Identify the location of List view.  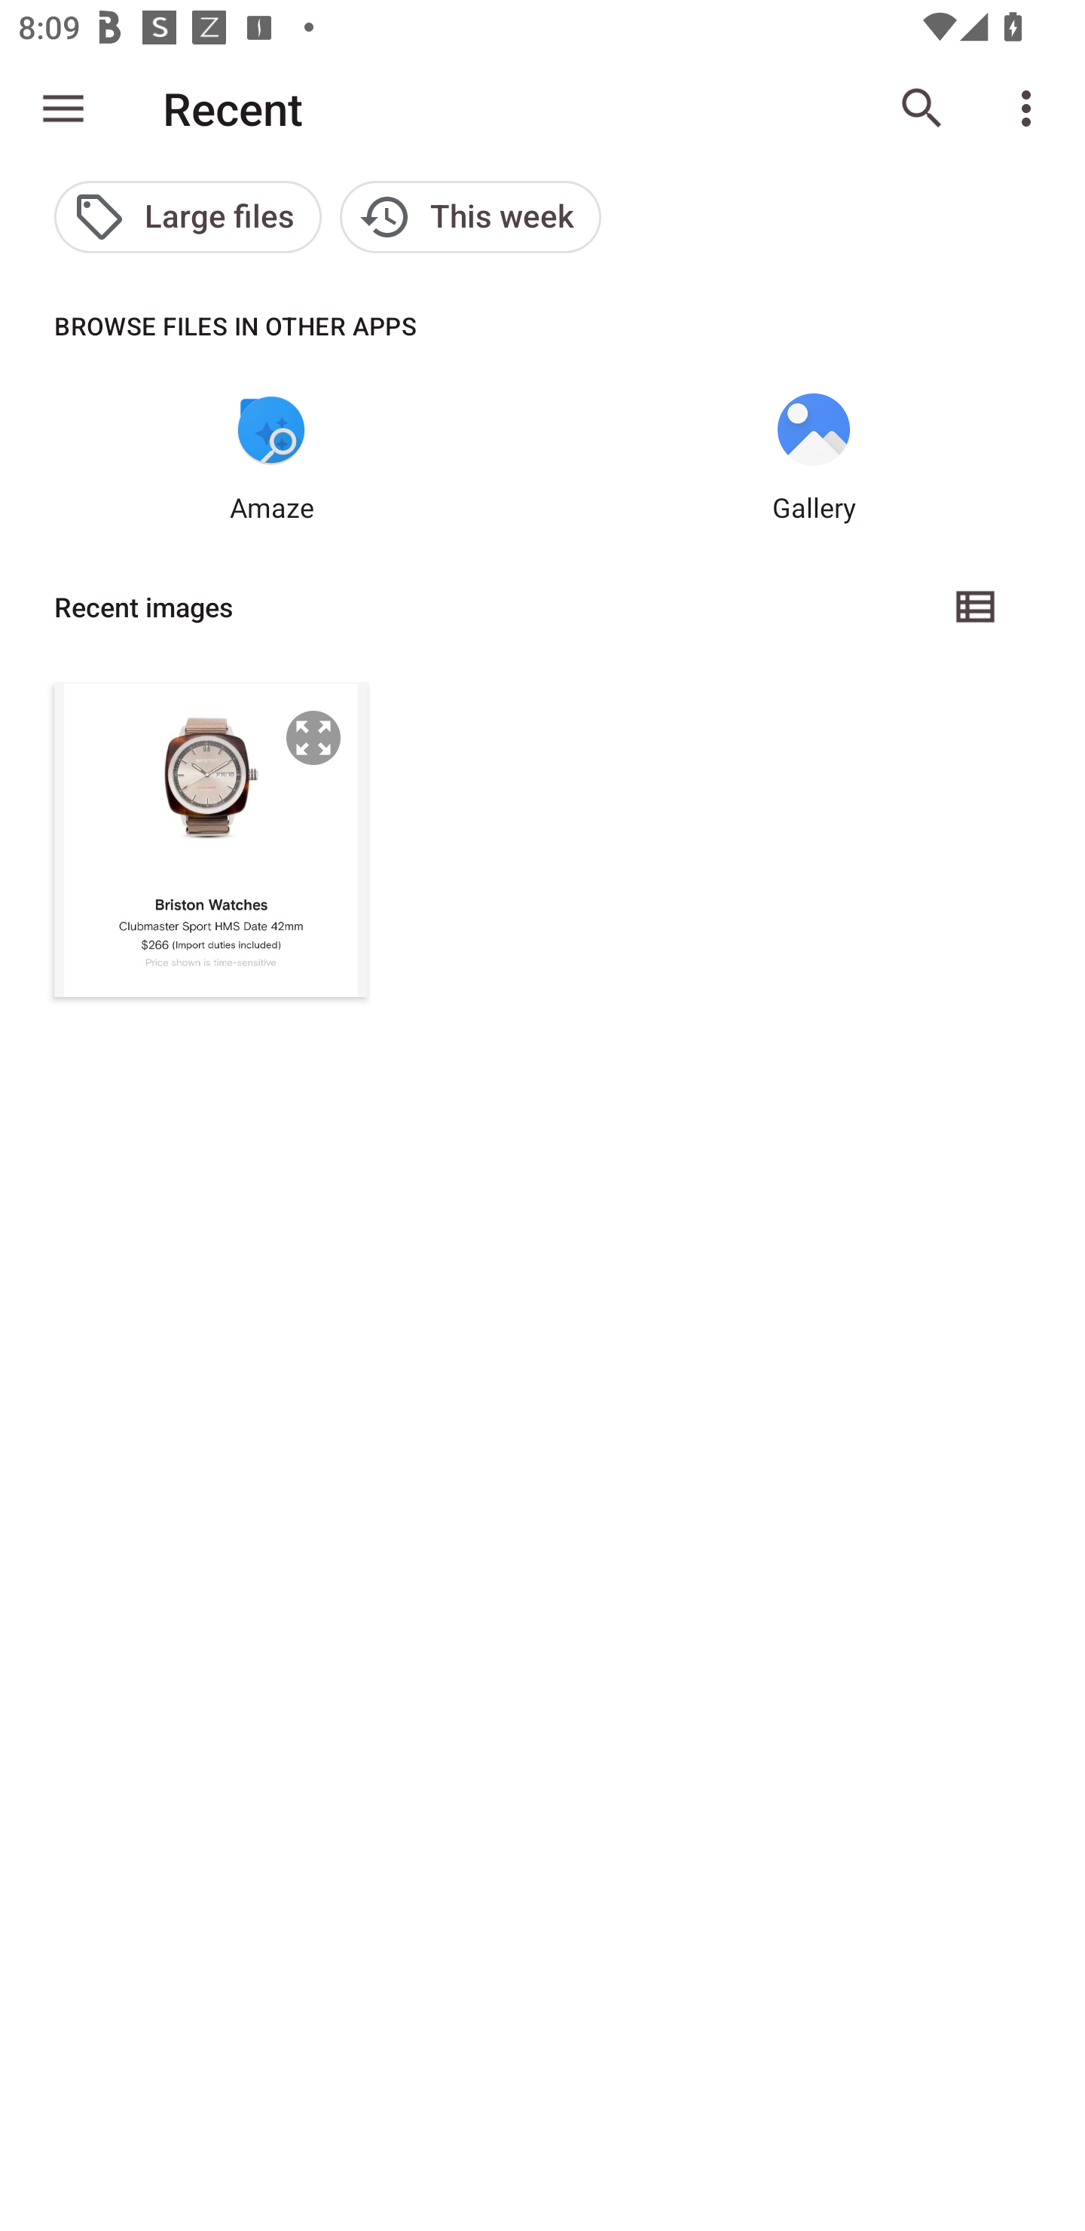
(976, 607).